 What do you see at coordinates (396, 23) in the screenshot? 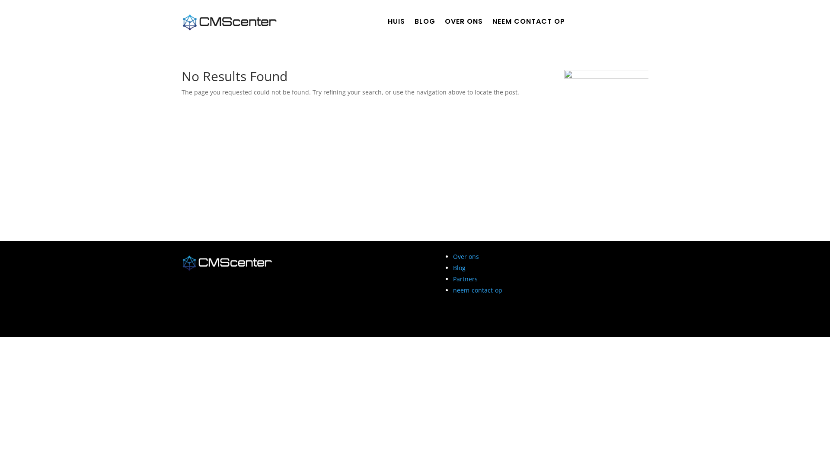
I see `HUIS` at bounding box center [396, 23].